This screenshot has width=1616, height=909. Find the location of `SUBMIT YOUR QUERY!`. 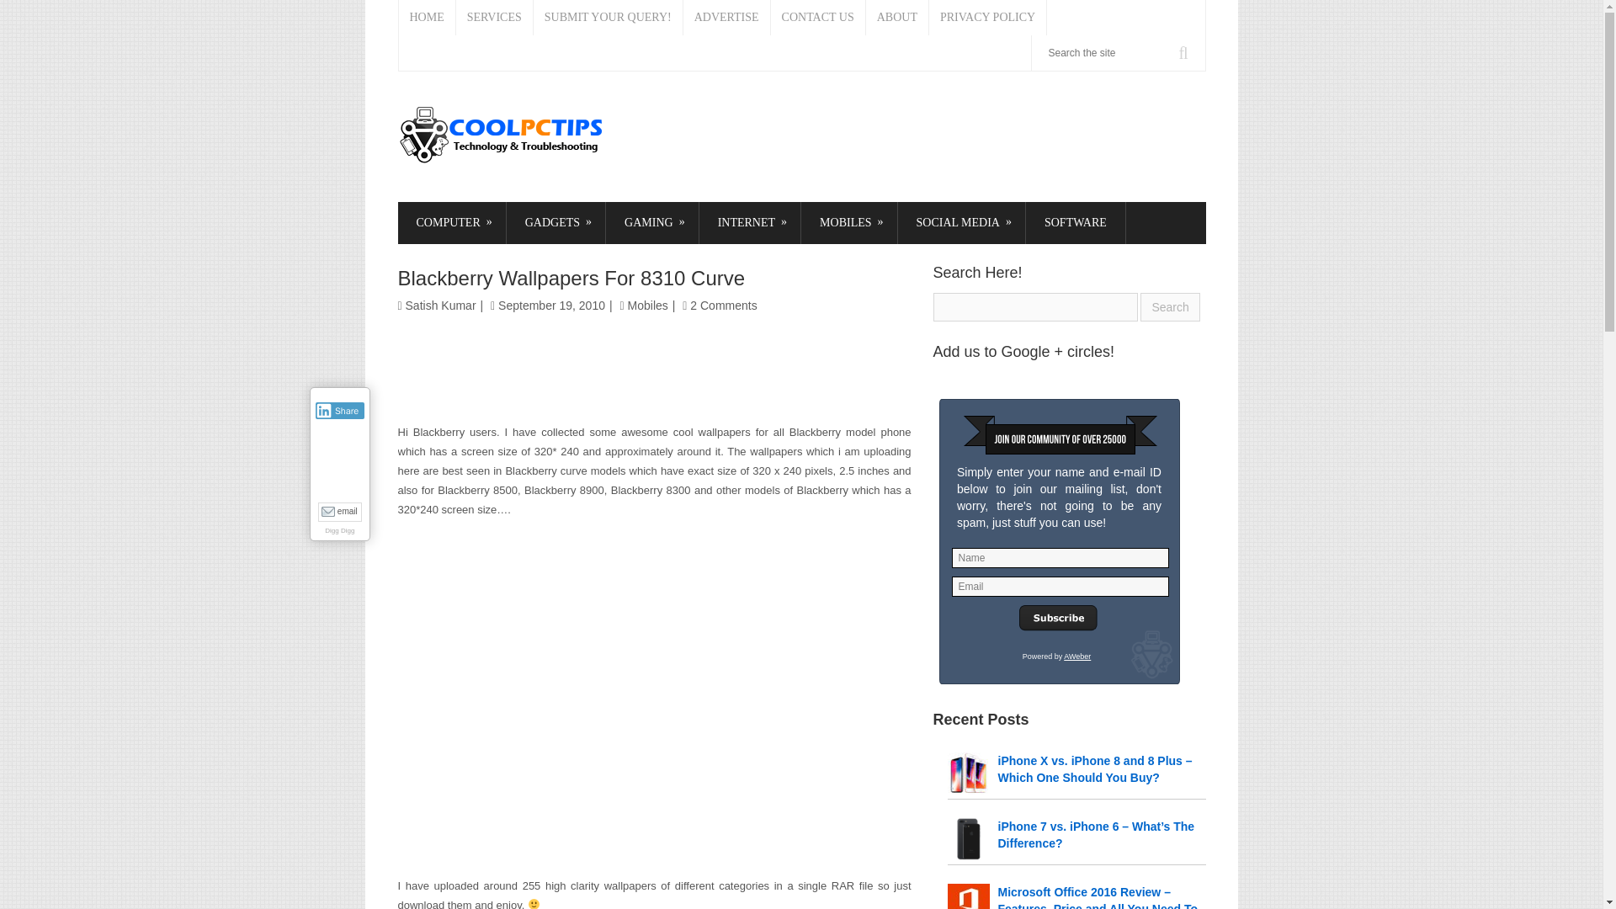

SUBMIT YOUR QUERY! is located at coordinates (608, 18).